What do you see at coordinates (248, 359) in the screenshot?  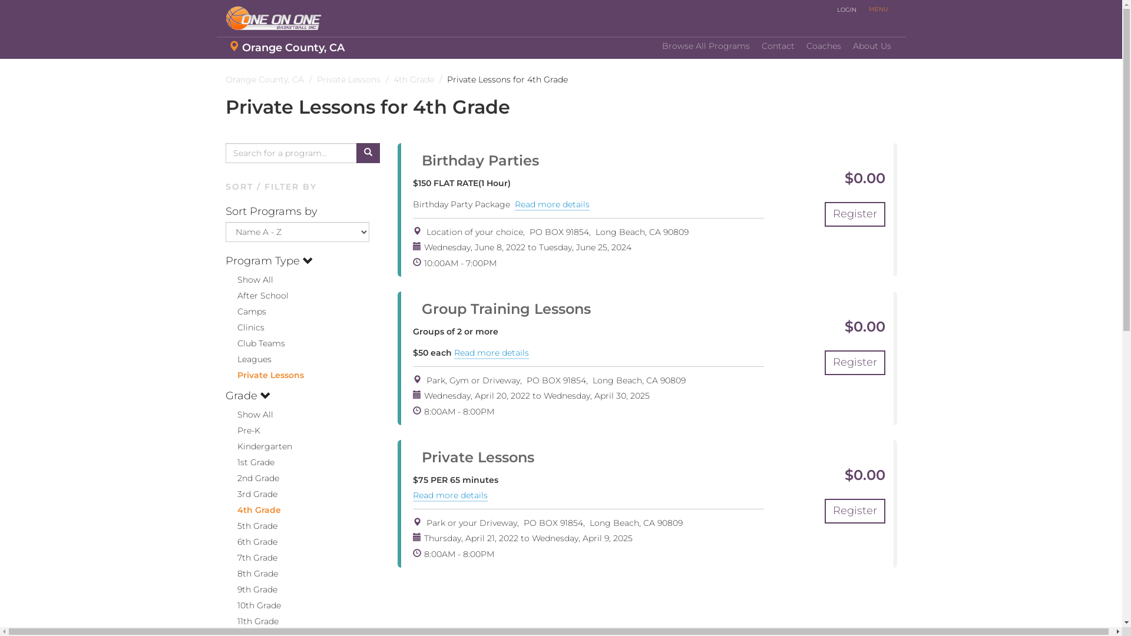 I see `Leagues` at bounding box center [248, 359].